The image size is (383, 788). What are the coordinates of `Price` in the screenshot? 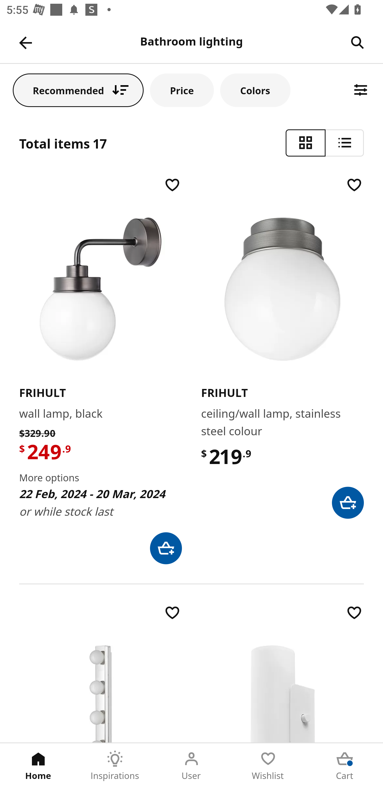 It's located at (182, 90).